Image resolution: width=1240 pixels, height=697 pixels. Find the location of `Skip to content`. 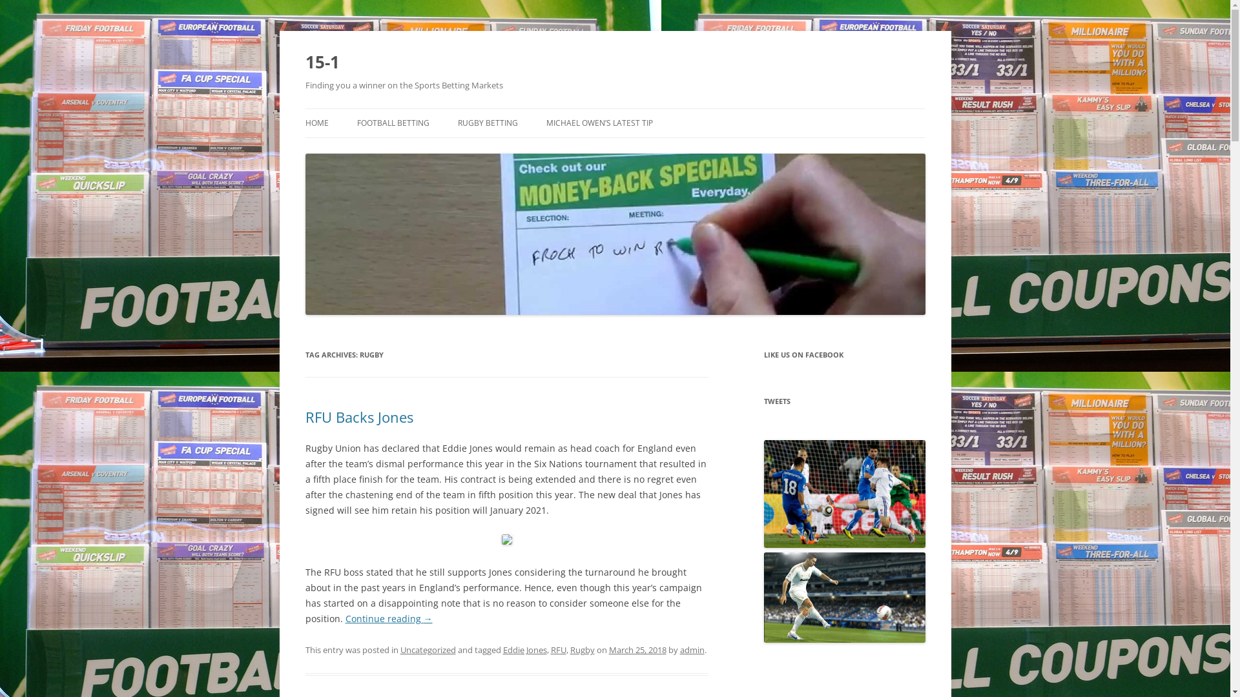

Skip to content is located at coordinates (615, 108).